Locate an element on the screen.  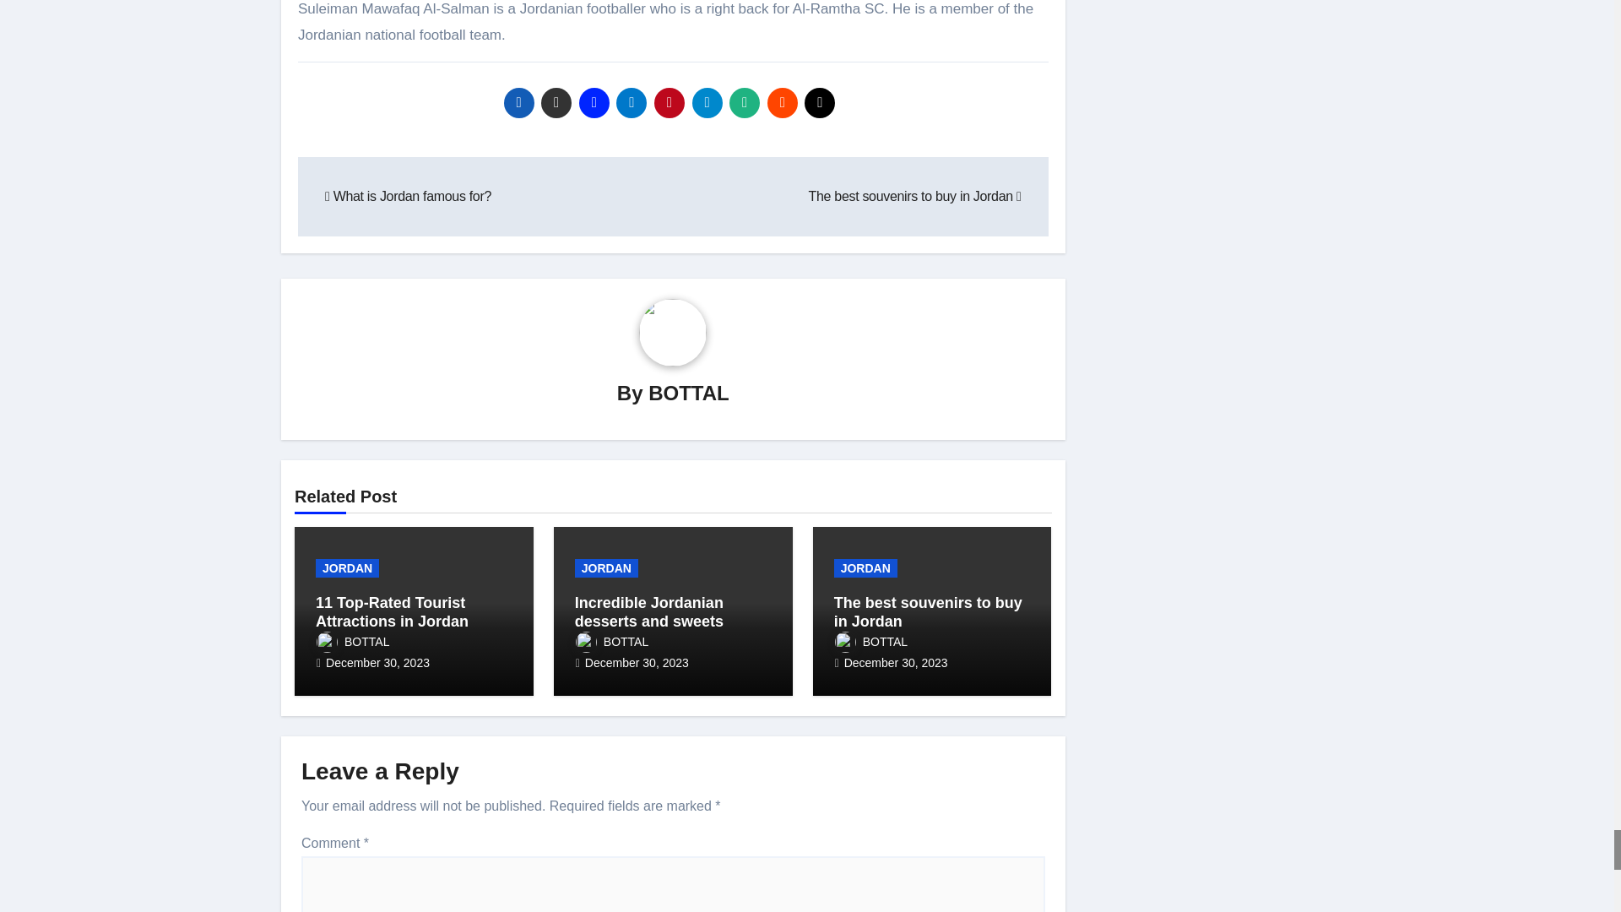
JORDAN is located at coordinates (348, 567).